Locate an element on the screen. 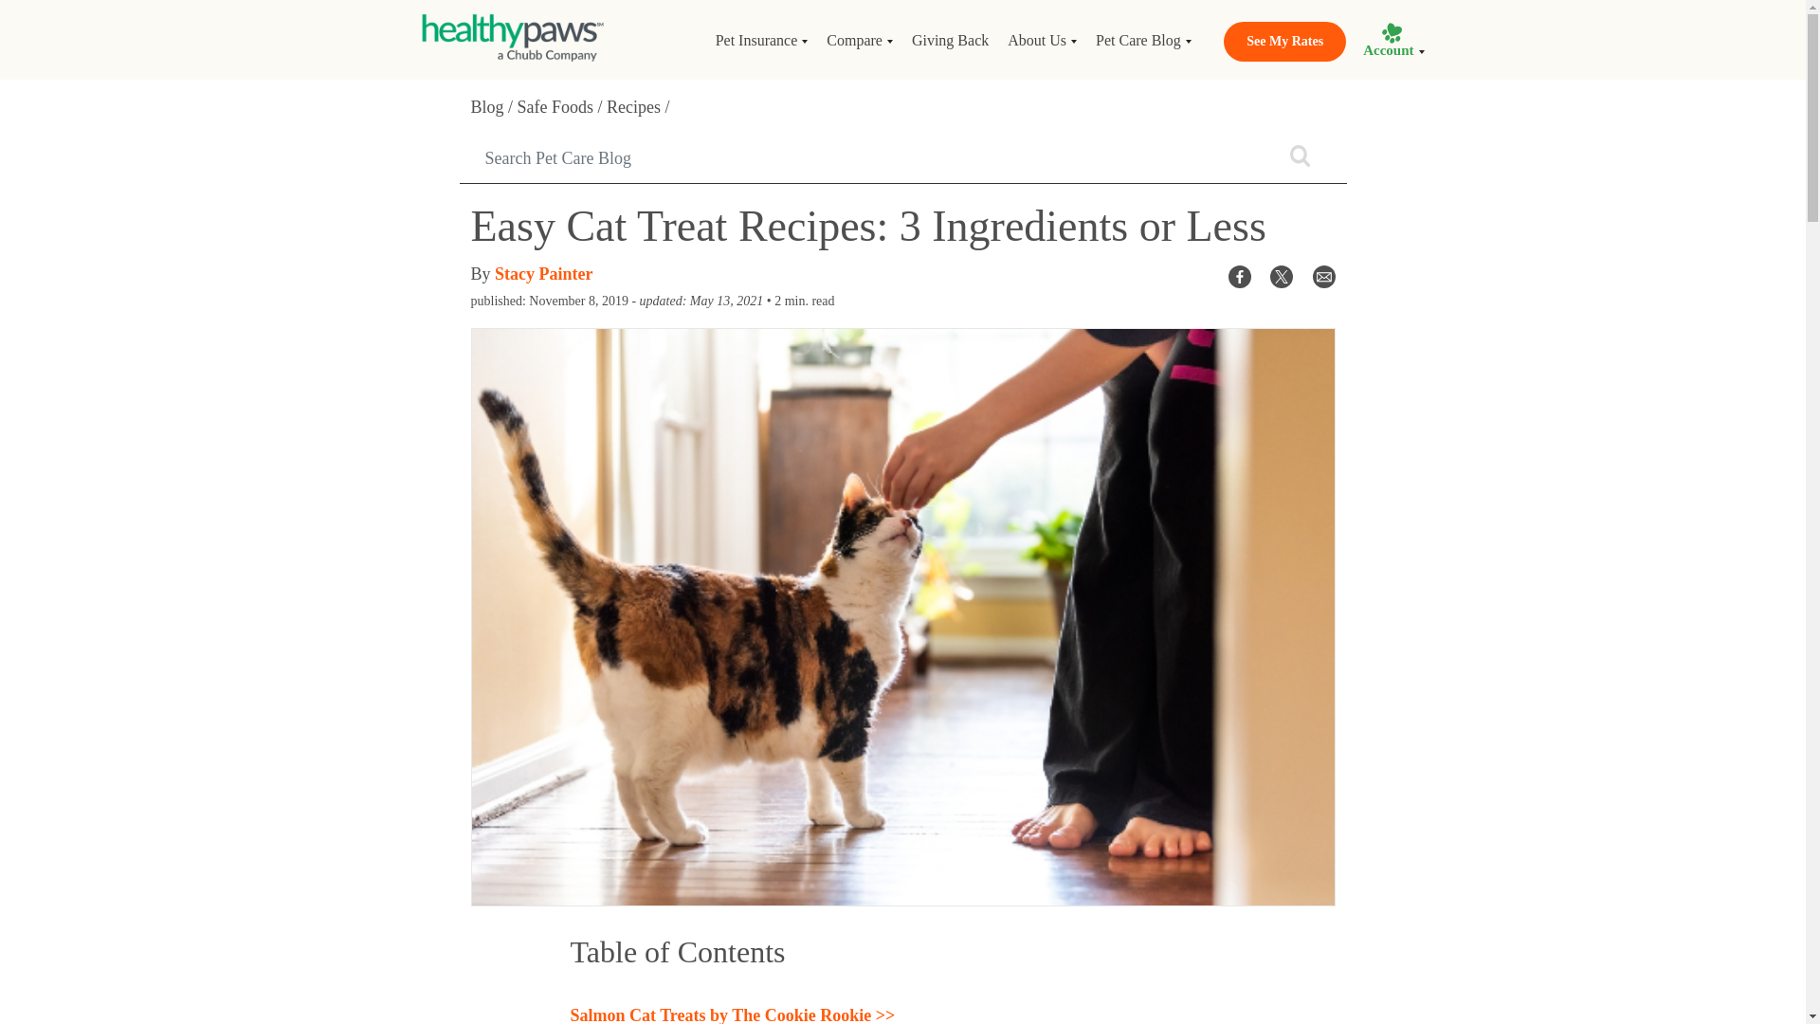  About Us is located at coordinates (1042, 40).